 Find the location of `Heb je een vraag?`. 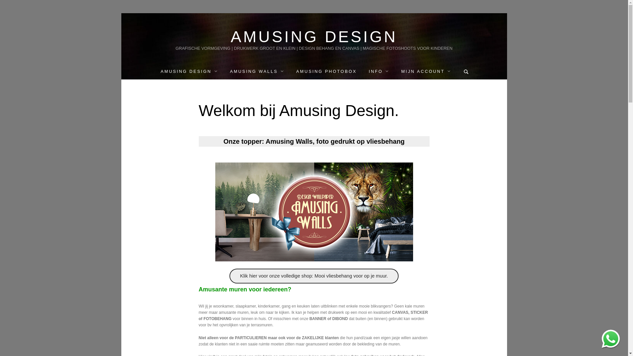

Heb je een vraag? is located at coordinates (611, 339).